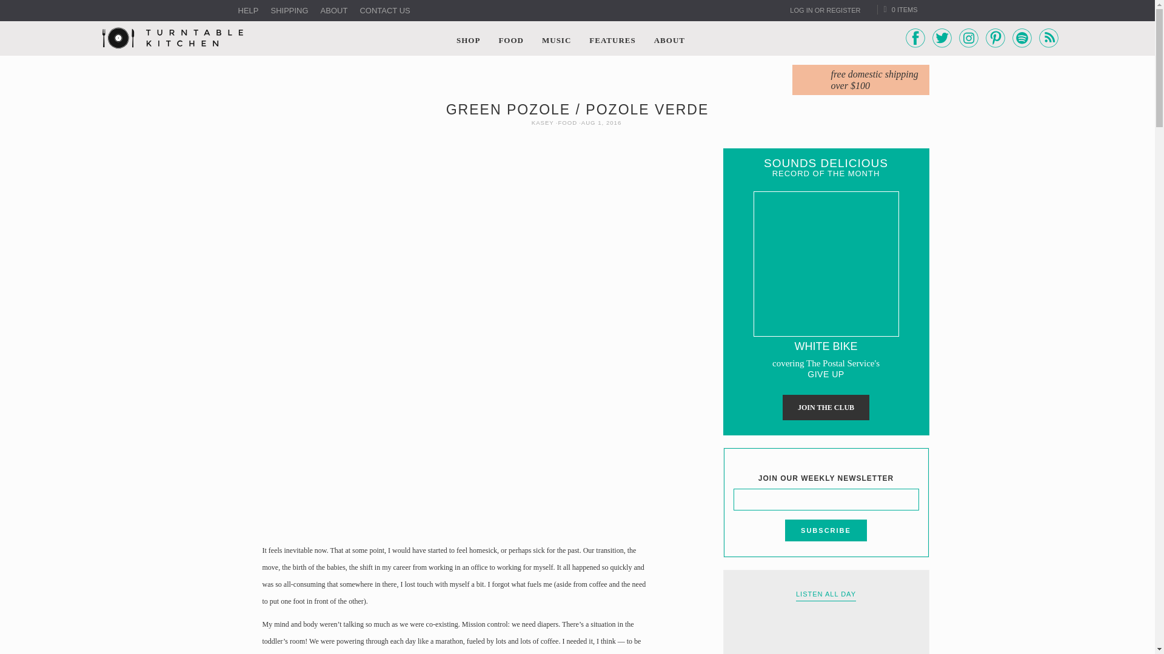  What do you see at coordinates (289, 11) in the screenshot?
I see `SHIPPING` at bounding box center [289, 11].